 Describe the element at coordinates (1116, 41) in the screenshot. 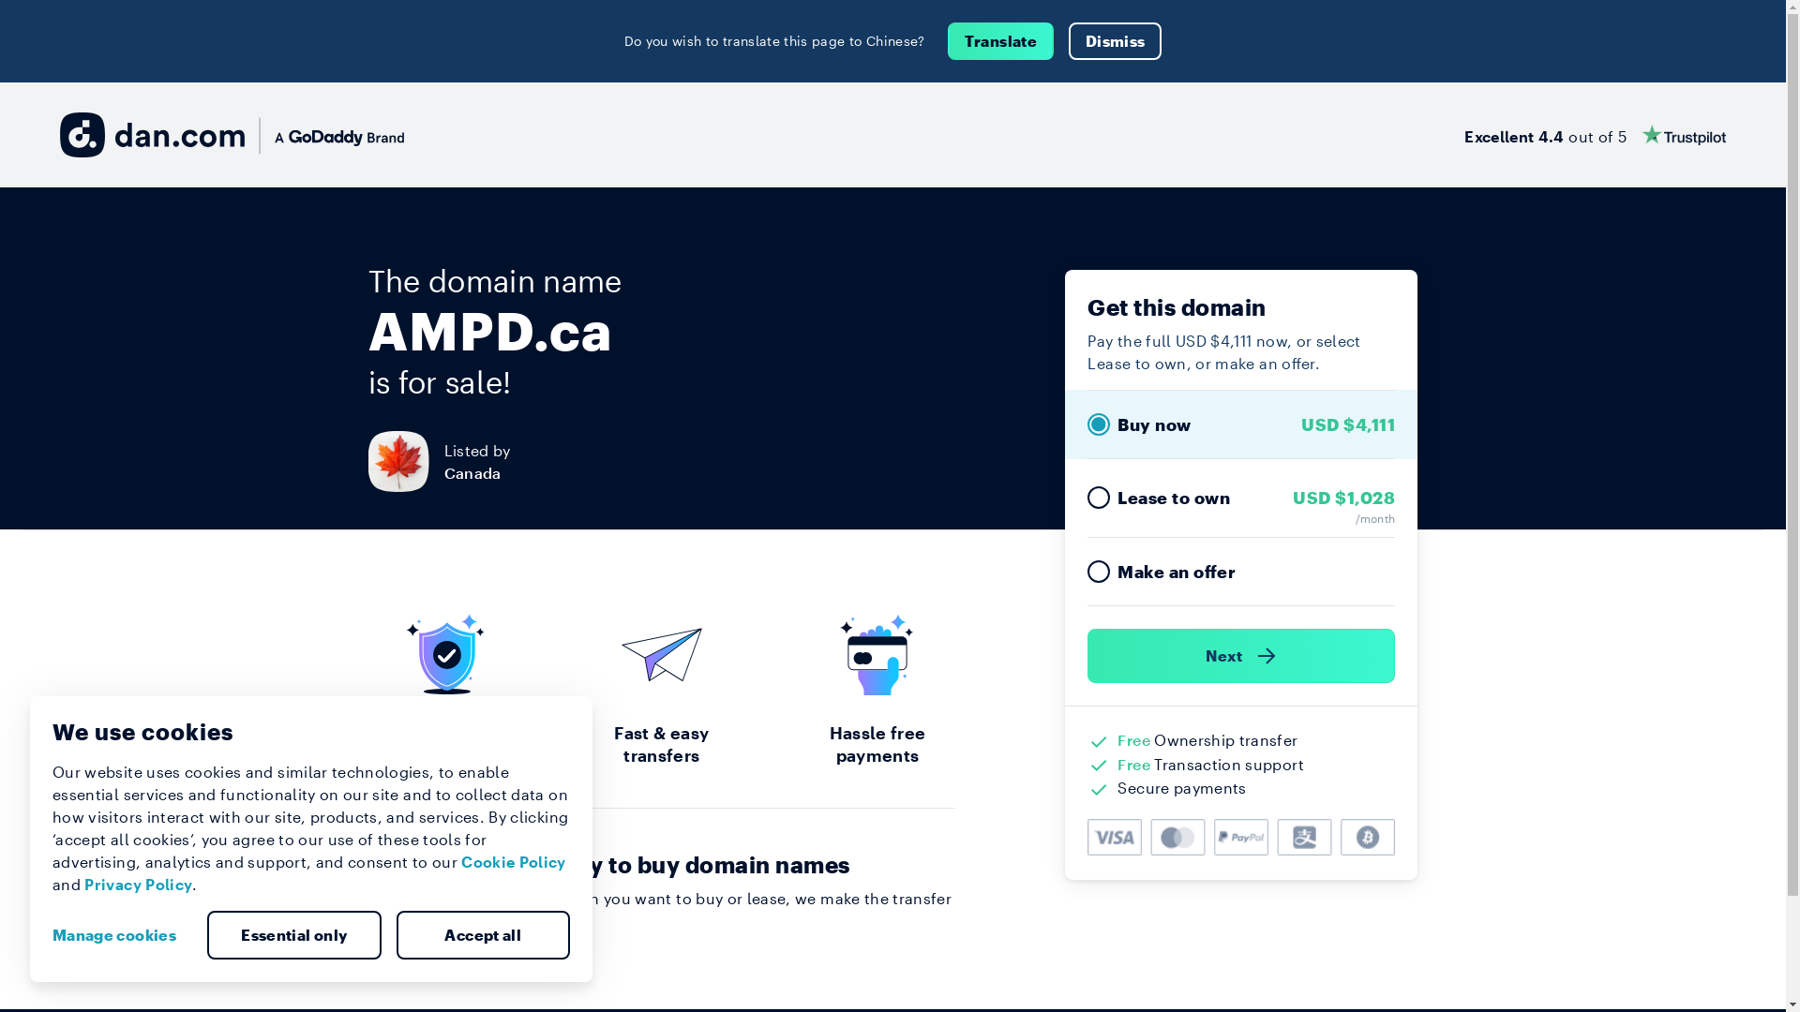

I see `Dismiss` at that location.